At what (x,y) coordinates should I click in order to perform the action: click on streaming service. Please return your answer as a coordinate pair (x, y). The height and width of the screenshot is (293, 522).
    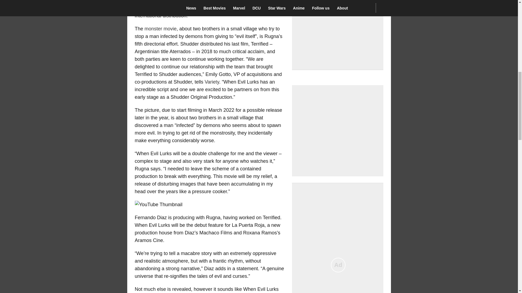
    Looking at the image, I should click on (237, 8).